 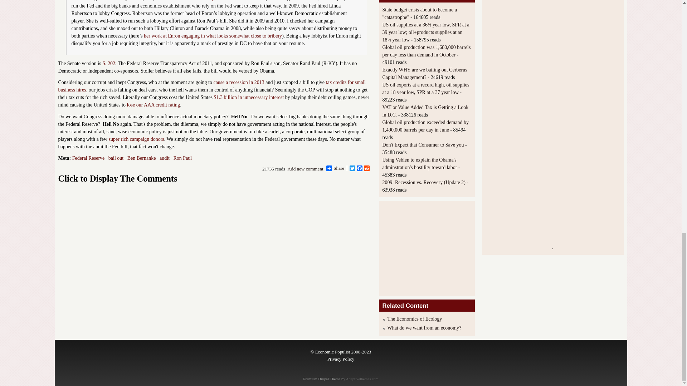 What do you see at coordinates (154, 105) in the screenshot?
I see `lose our AAA credit rating` at bounding box center [154, 105].